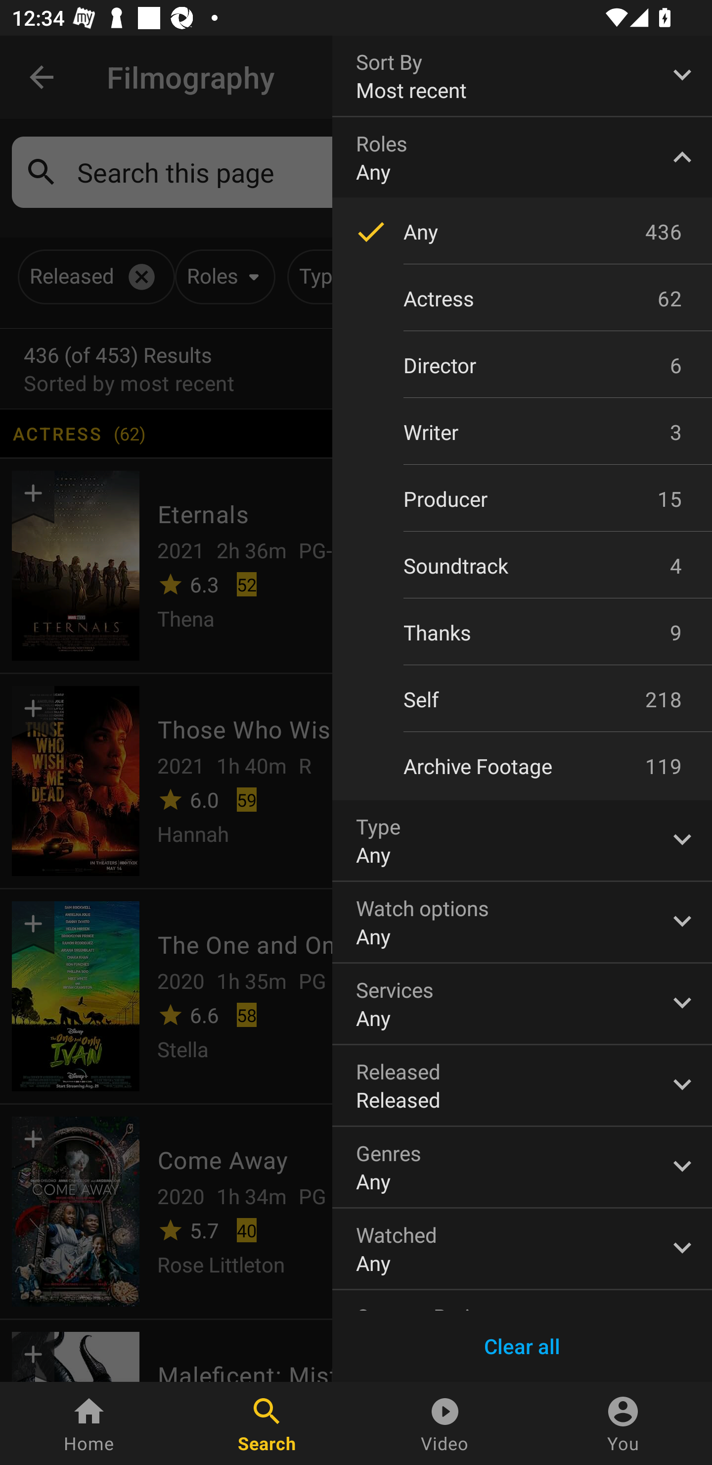  I want to click on Roles Any, so click(522, 157).